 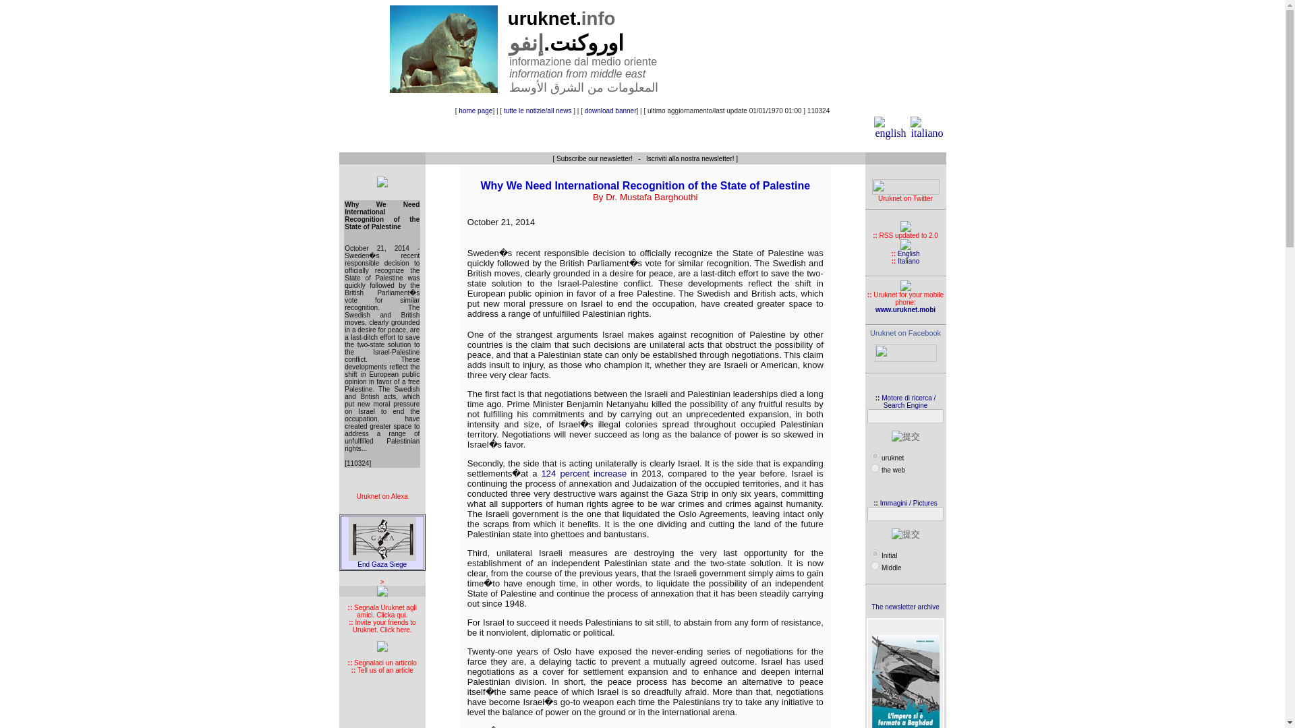 I want to click on Uruknet on Facebook, so click(x=905, y=333).